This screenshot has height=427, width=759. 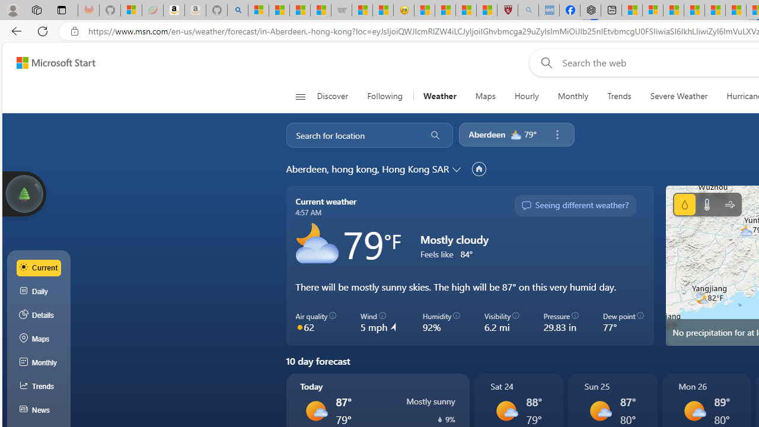 I want to click on 14 Common Myths Debunked By Scientific Facts, so click(x=715, y=11).